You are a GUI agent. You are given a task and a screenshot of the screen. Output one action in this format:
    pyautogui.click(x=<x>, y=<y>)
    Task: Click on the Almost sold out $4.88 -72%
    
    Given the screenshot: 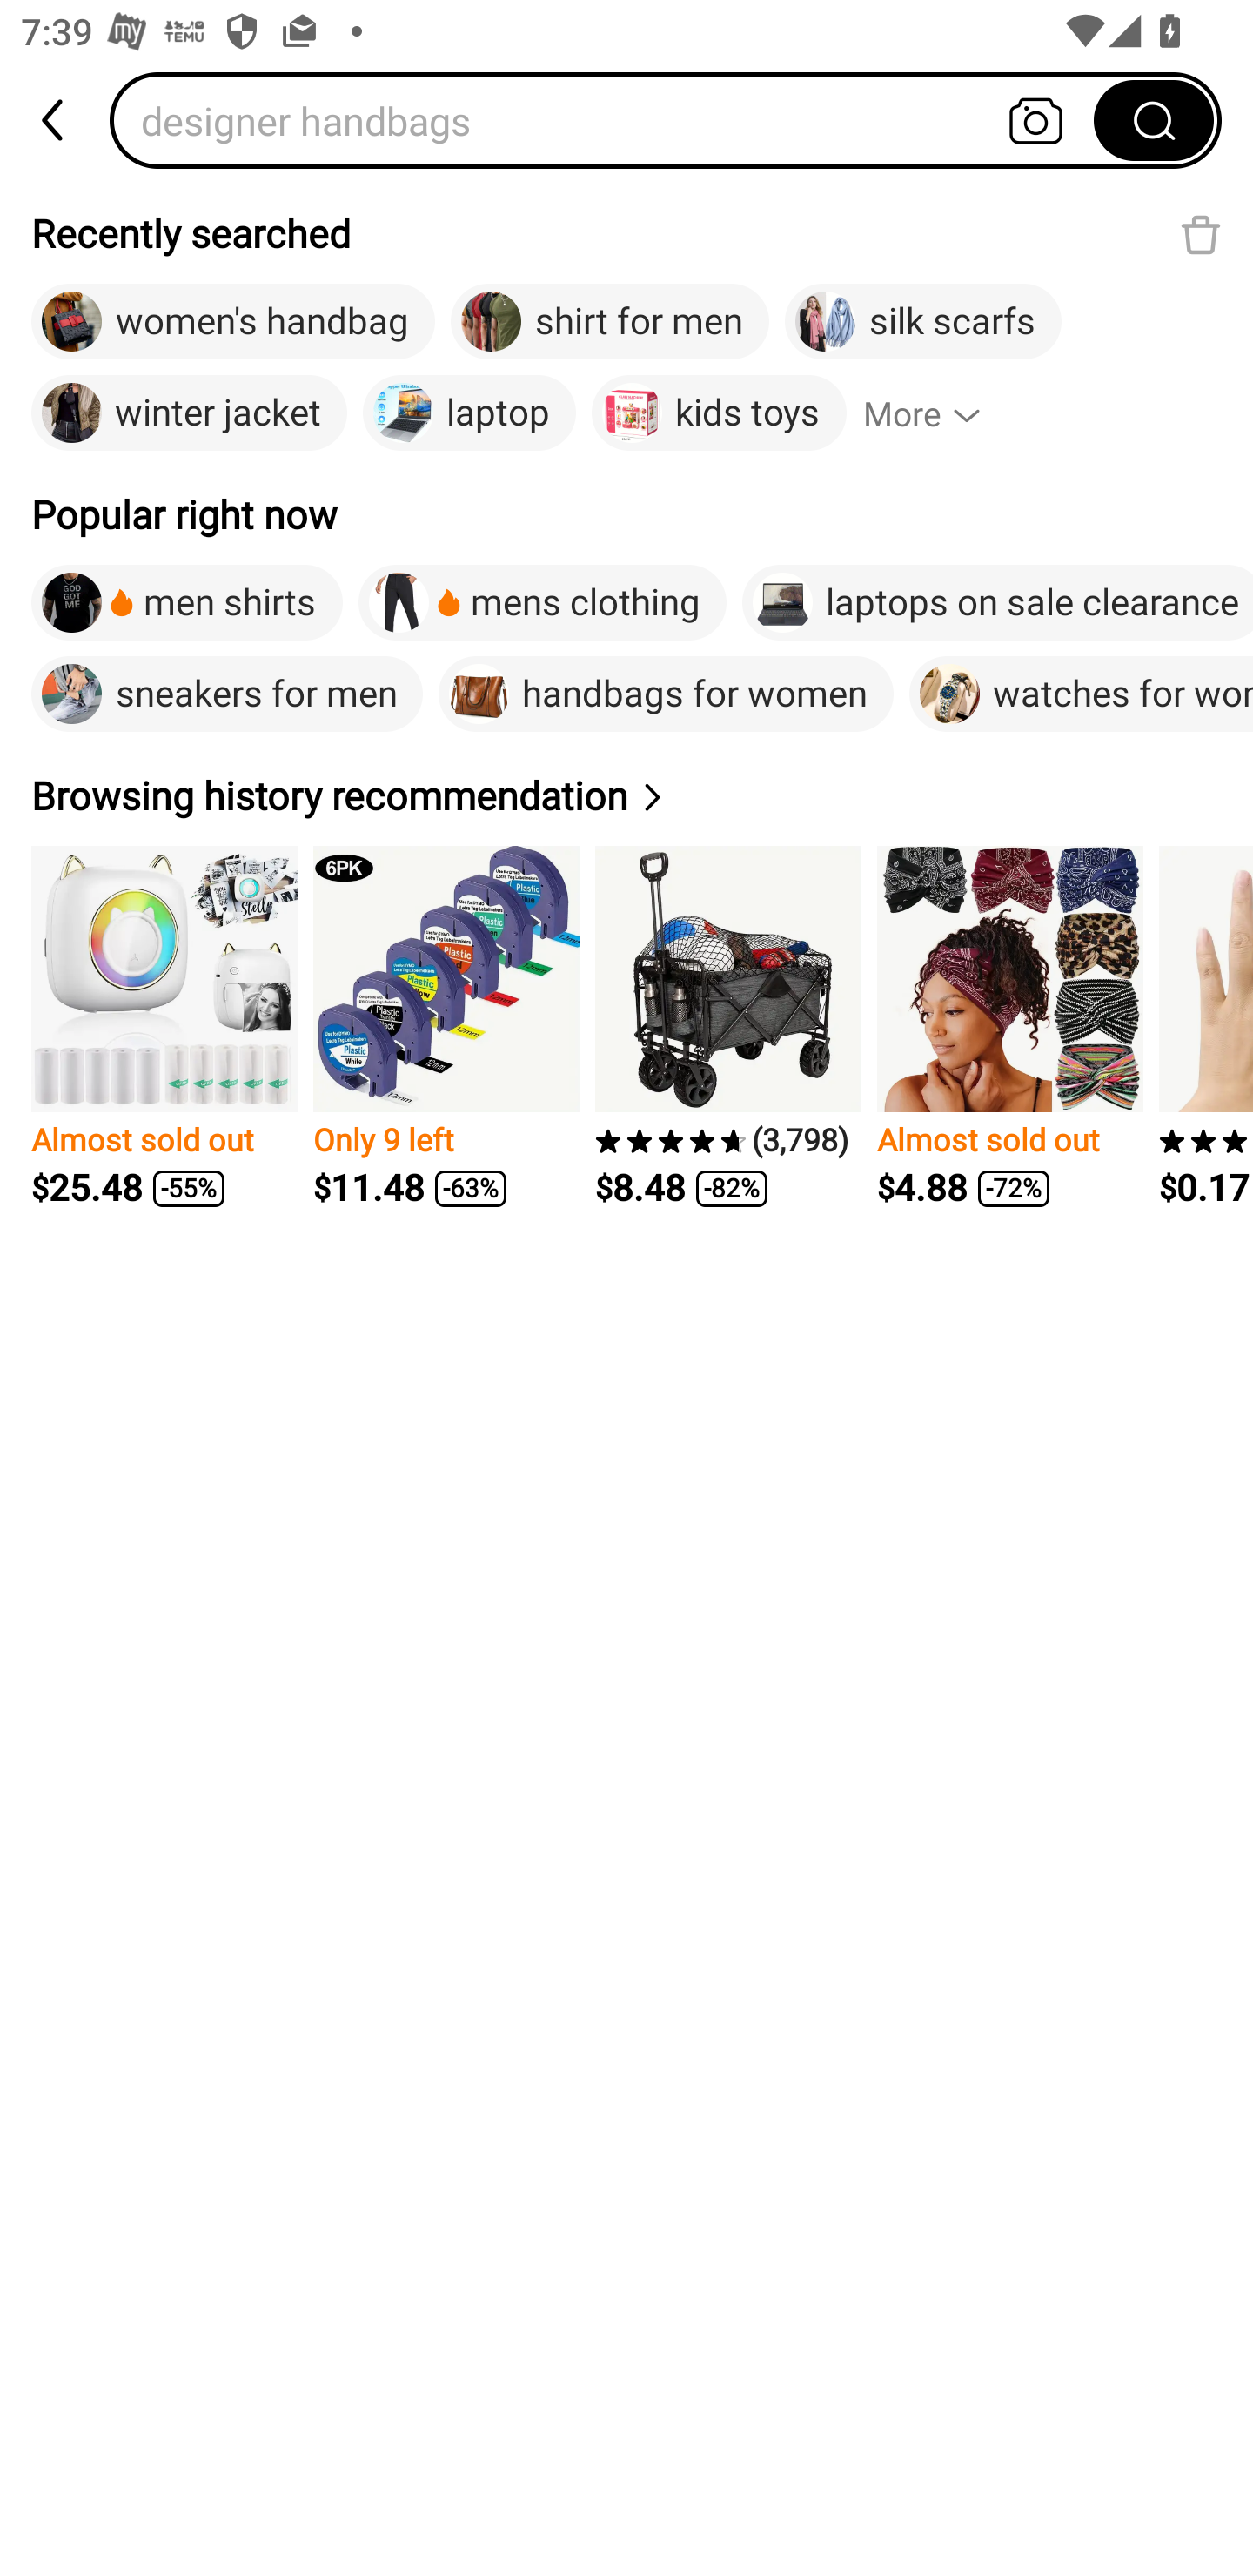 What is the action you would take?
    pyautogui.click(x=1009, y=1027)
    